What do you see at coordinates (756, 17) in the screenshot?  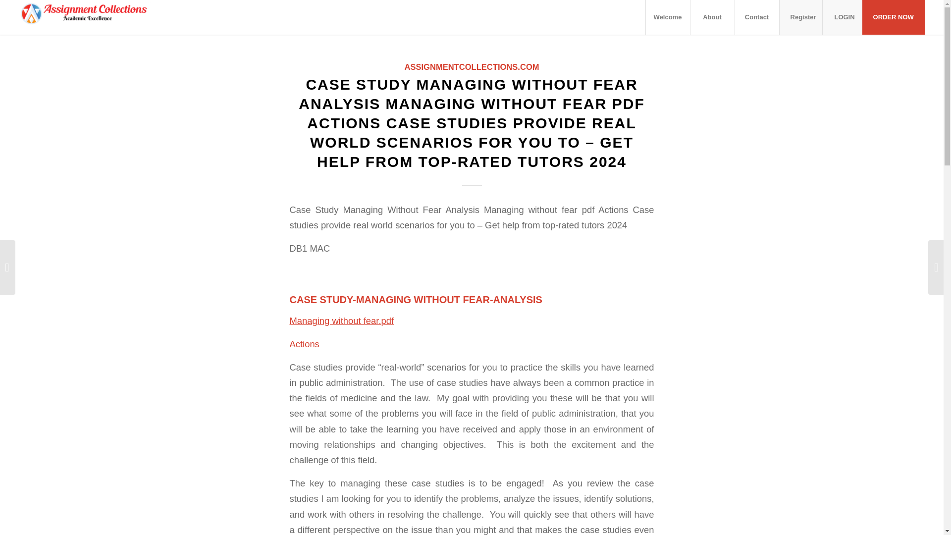 I see `Contact` at bounding box center [756, 17].